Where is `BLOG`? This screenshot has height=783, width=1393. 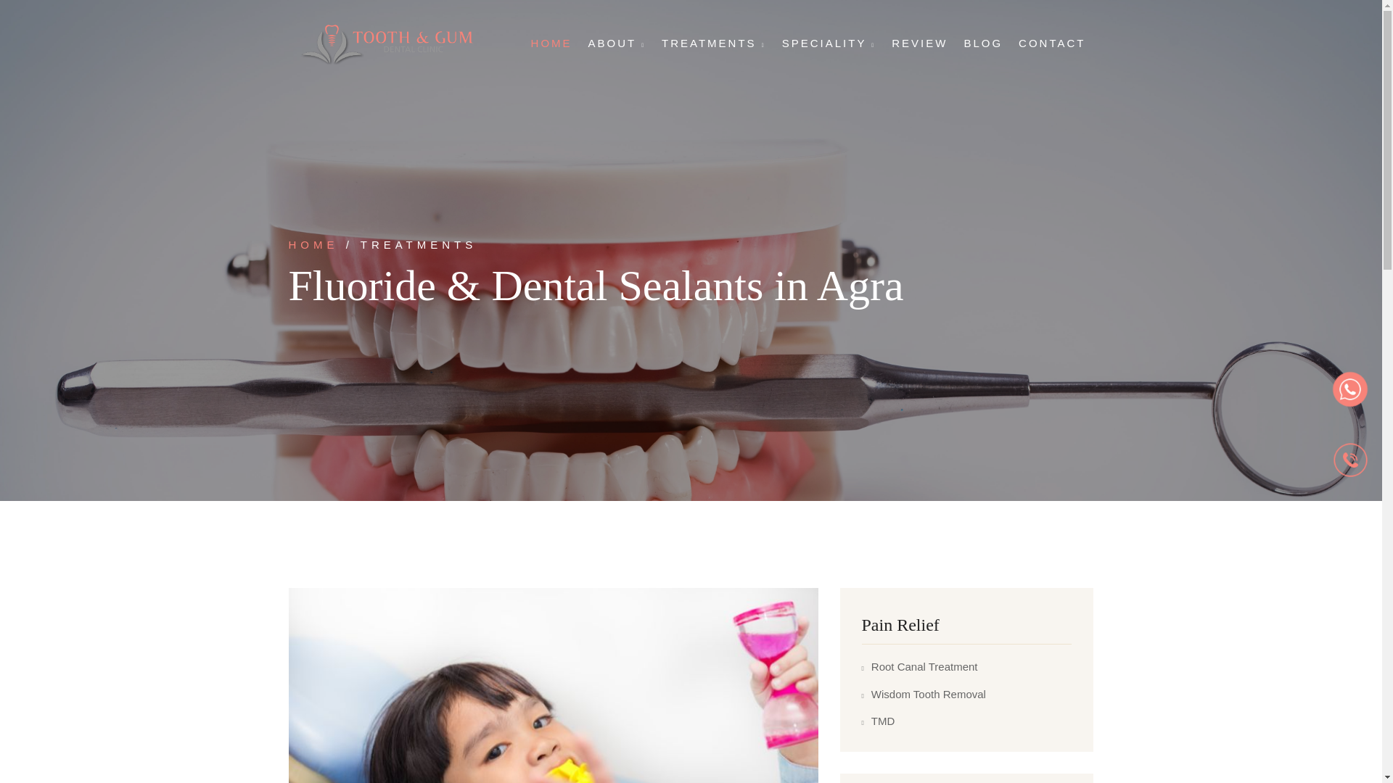
BLOG is located at coordinates (983, 43).